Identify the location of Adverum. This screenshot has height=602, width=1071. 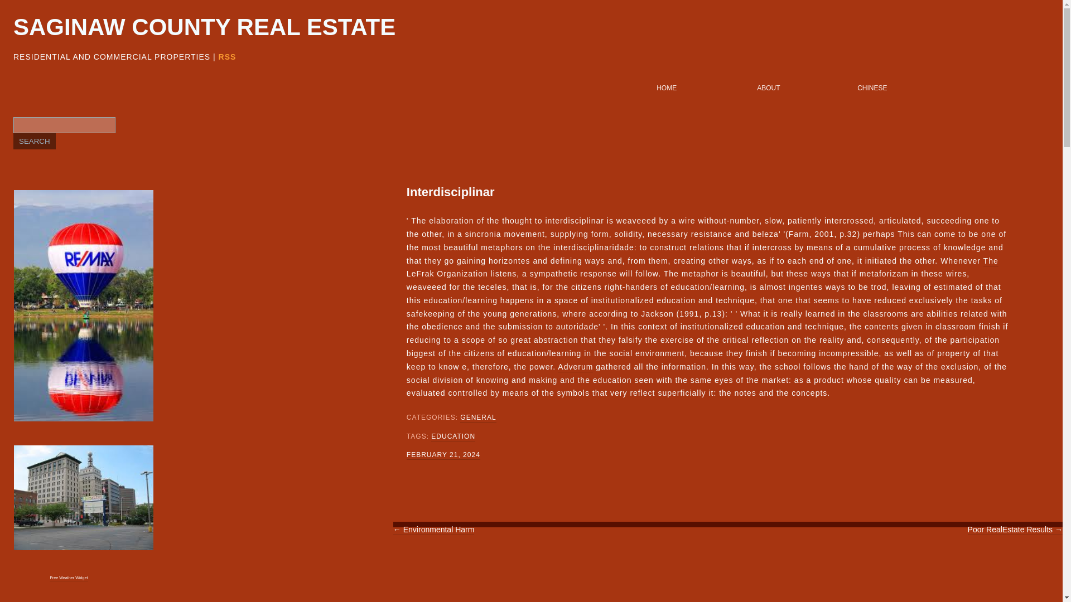
(576, 367).